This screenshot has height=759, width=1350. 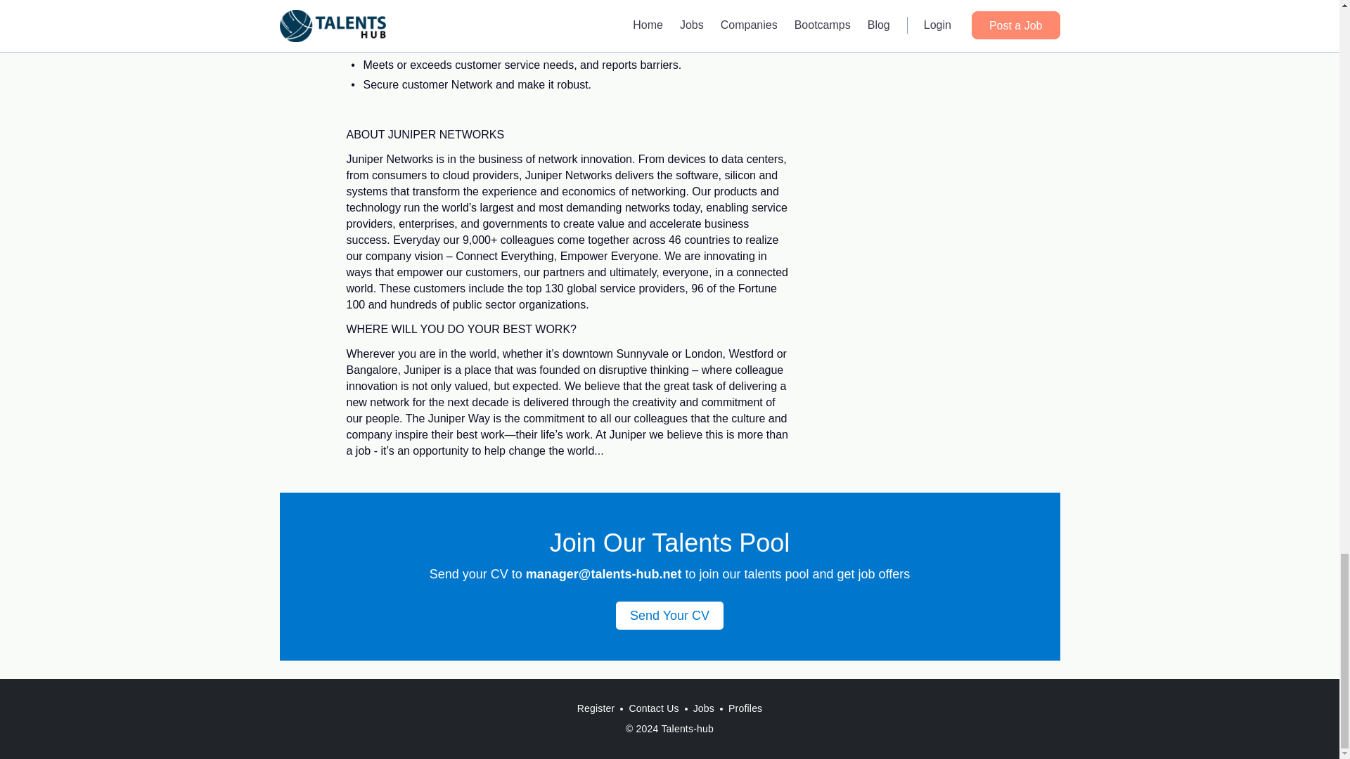 What do you see at coordinates (745, 708) in the screenshot?
I see `Profiles` at bounding box center [745, 708].